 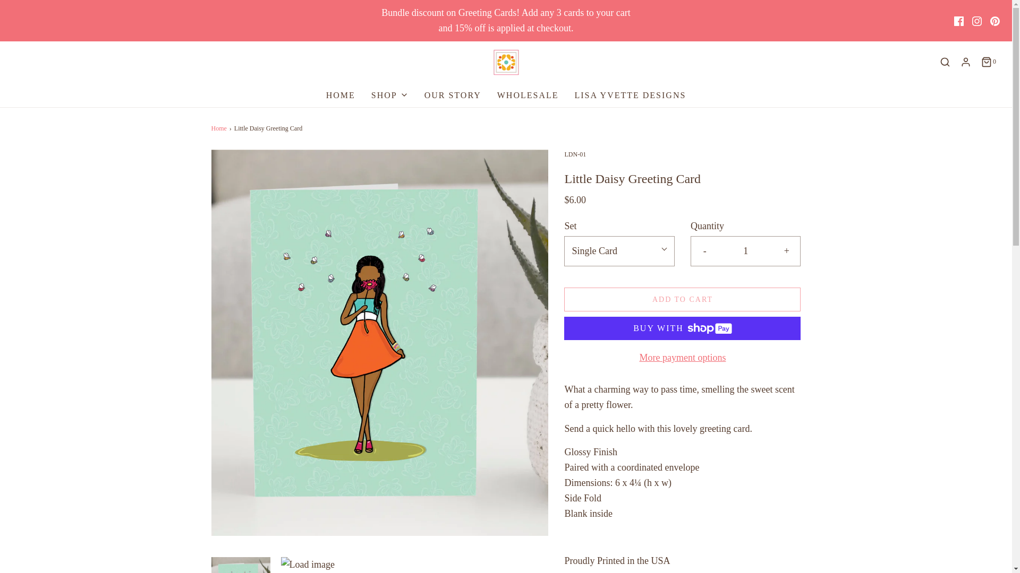 What do you see at coordinates (220, 128) in the screenshot?
I see `Home` at bounding box center [220, 128].